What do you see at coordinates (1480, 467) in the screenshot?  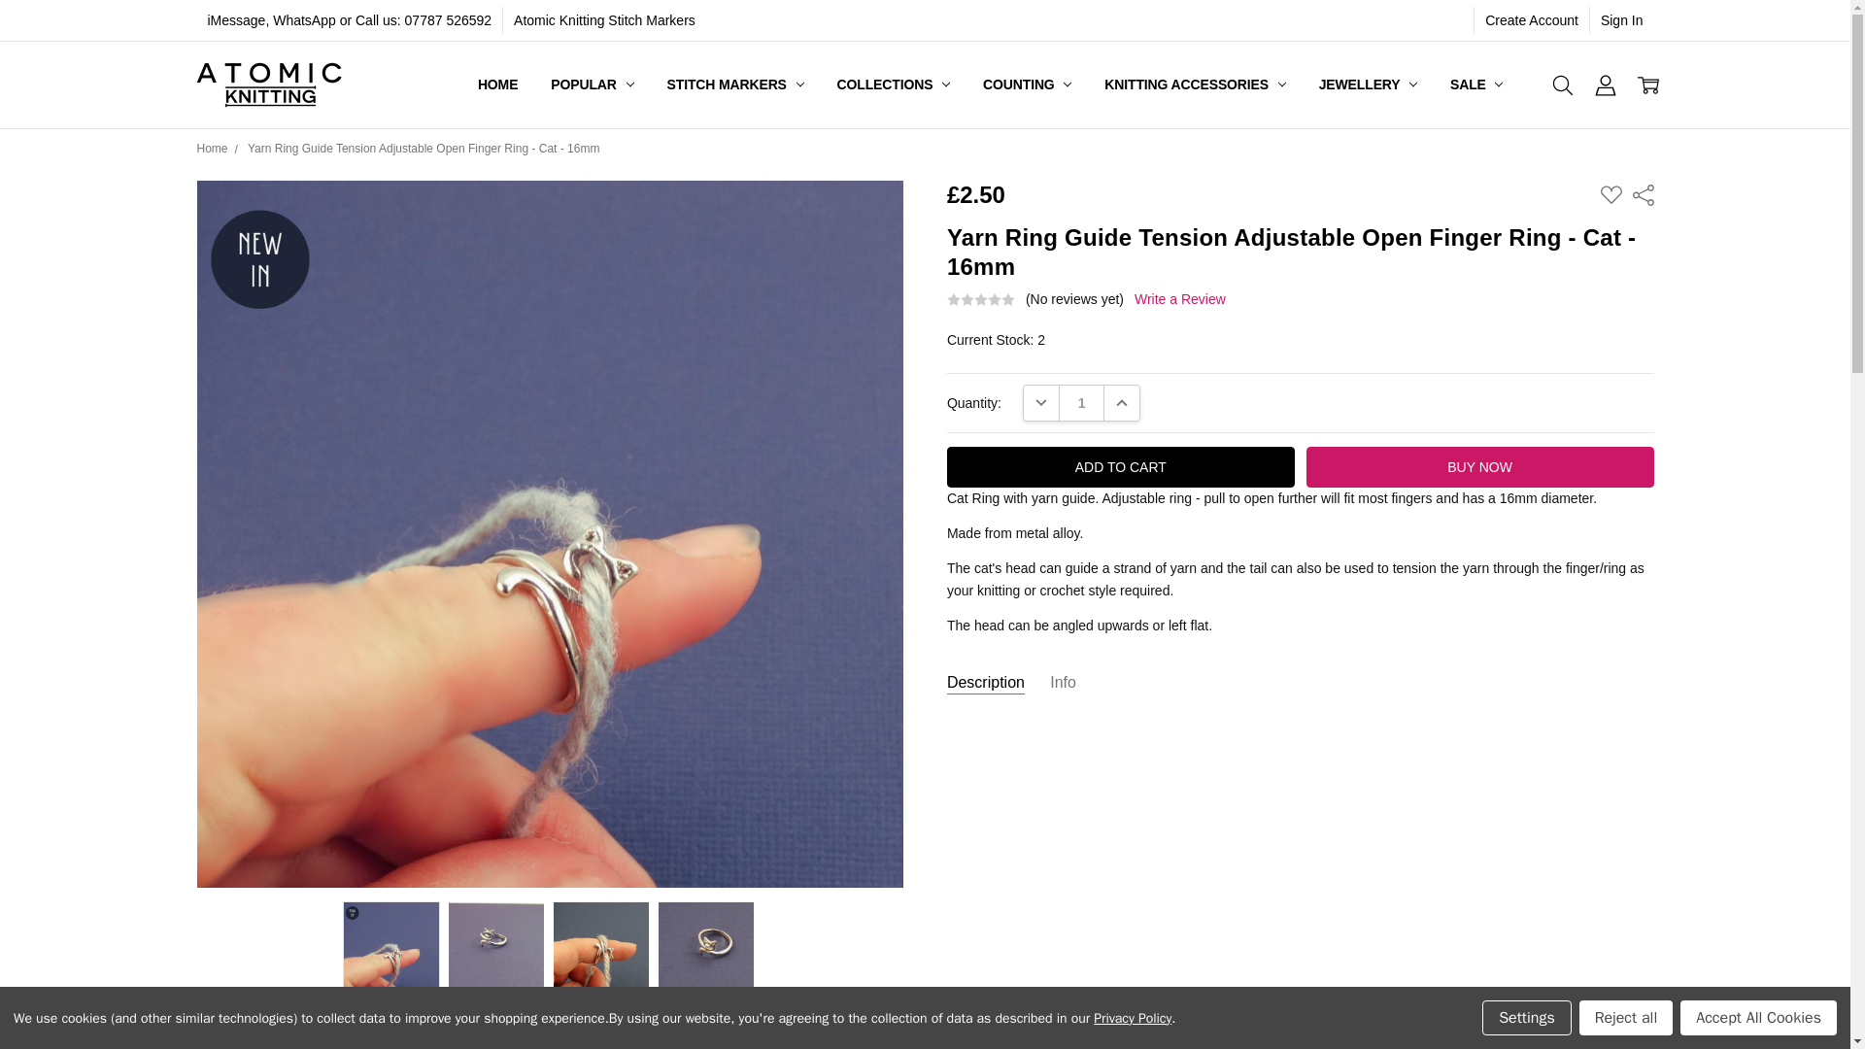 I see `Buy Now` at bounding box center [1480, 467].